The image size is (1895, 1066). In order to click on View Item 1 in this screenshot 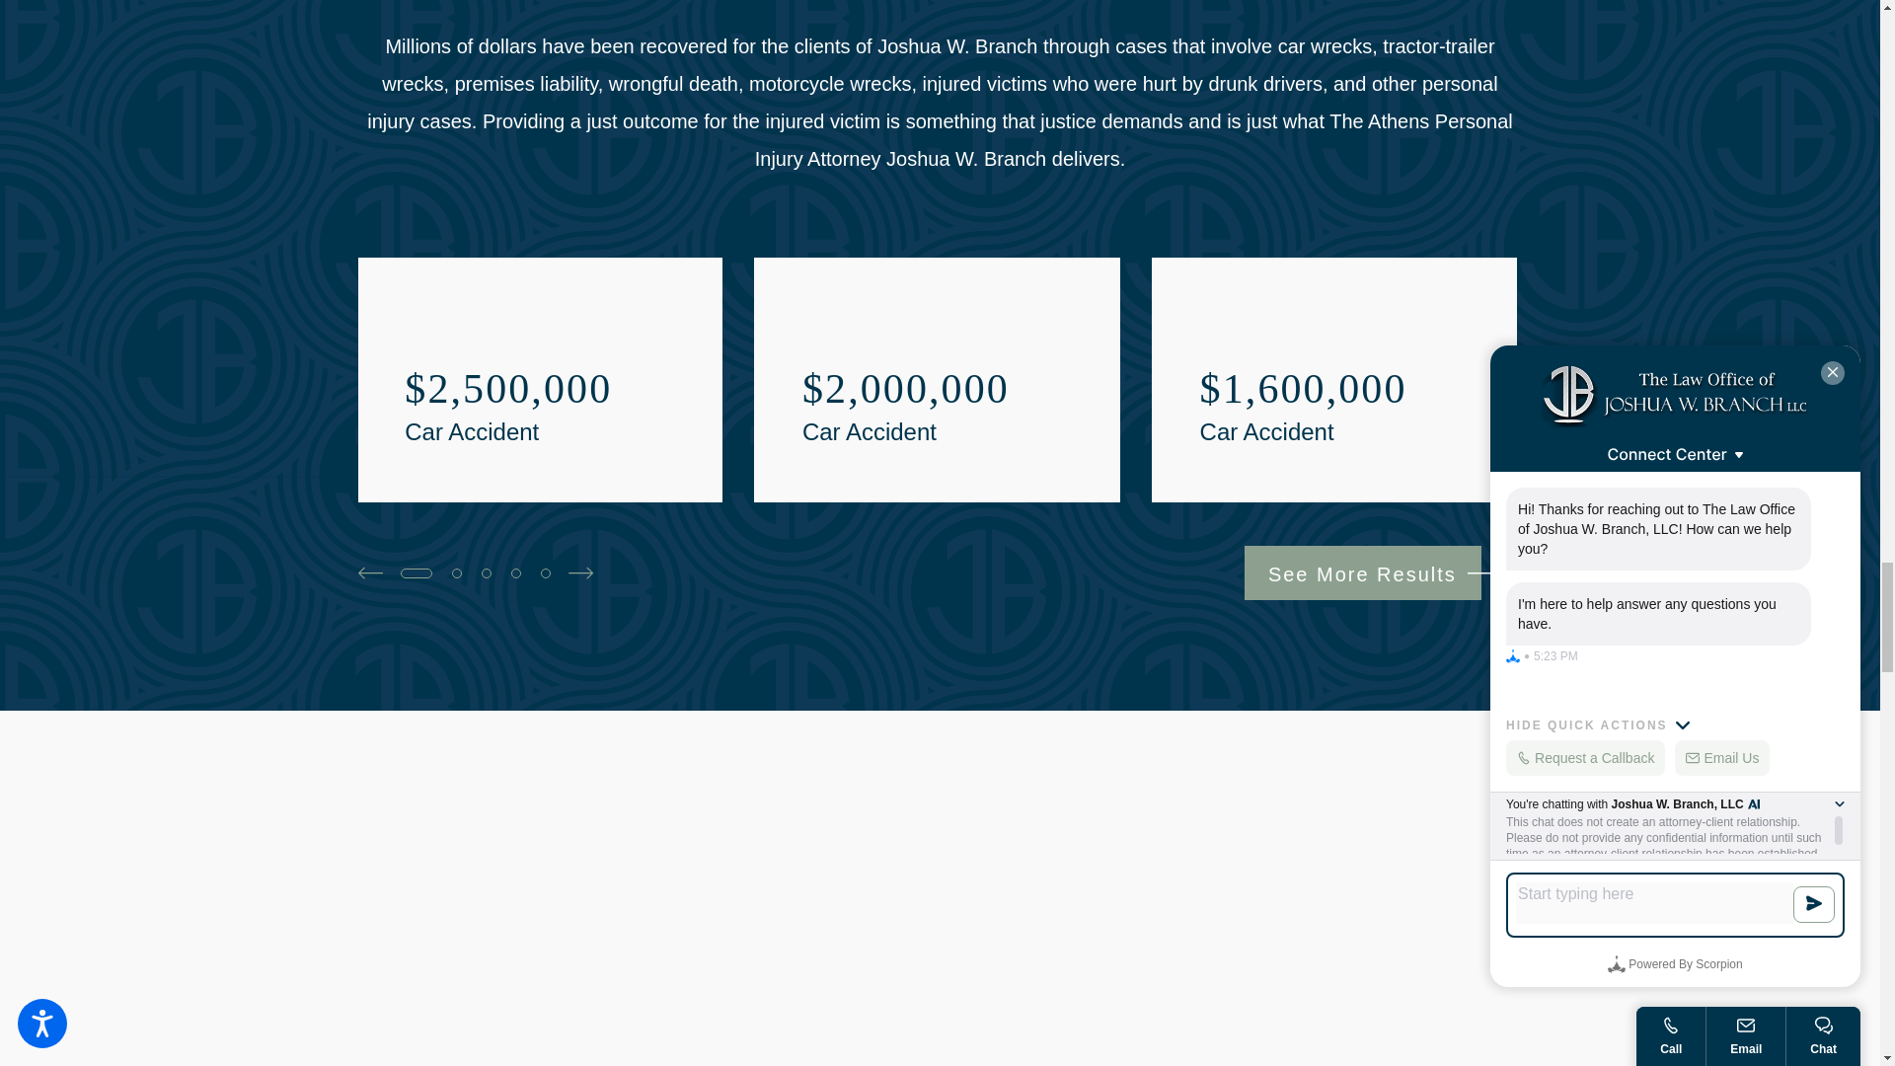, I will do `click(416, 572)`.